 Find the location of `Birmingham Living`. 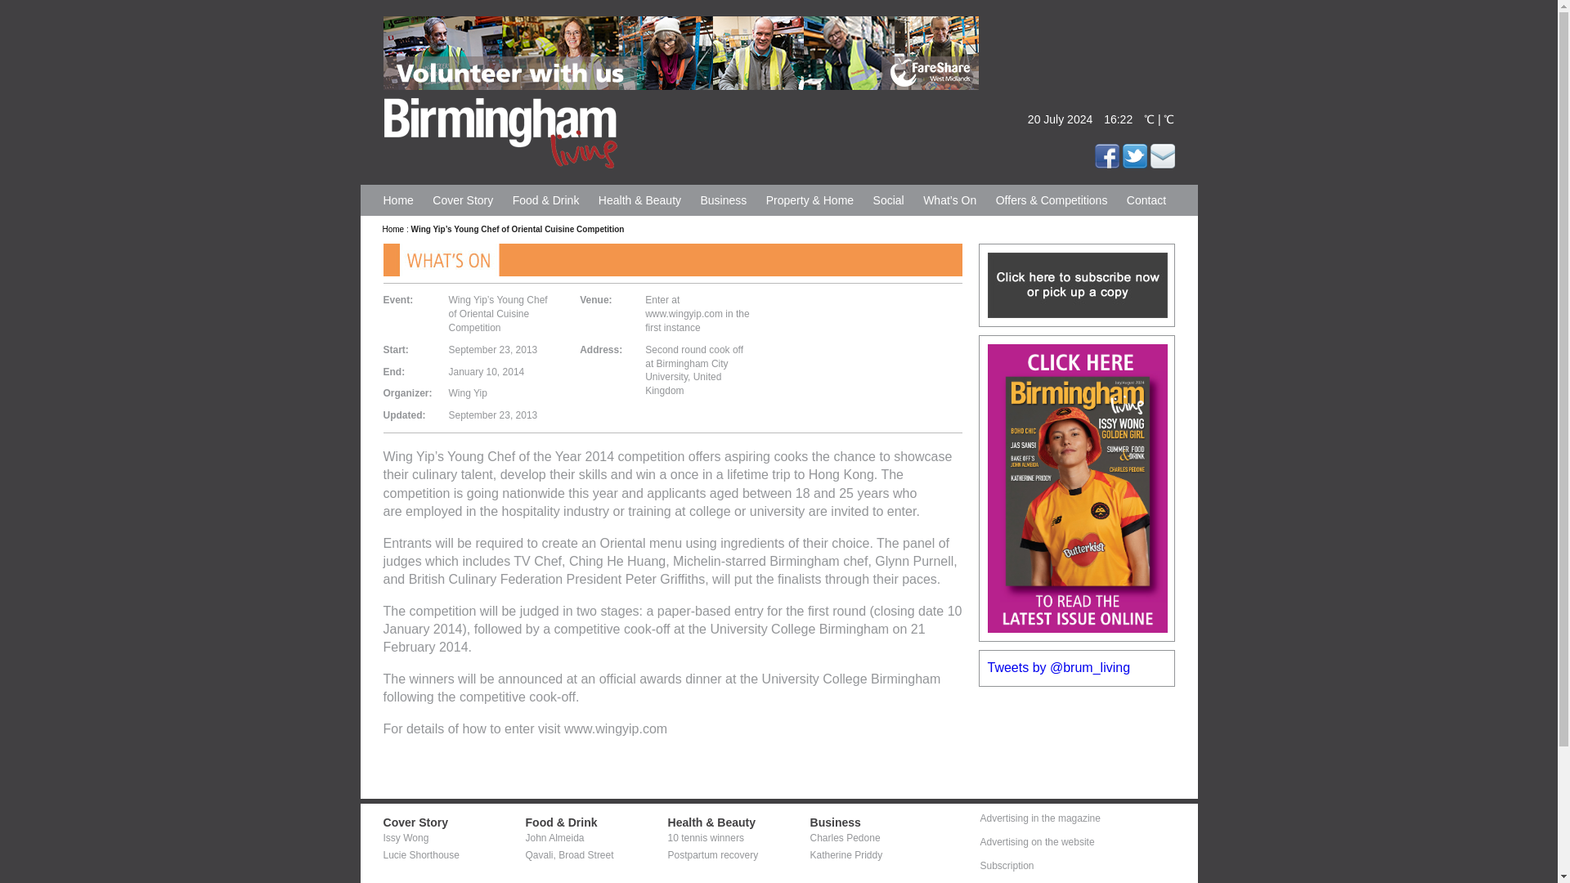

Birmingham Living is located at coordinates (500, 131).